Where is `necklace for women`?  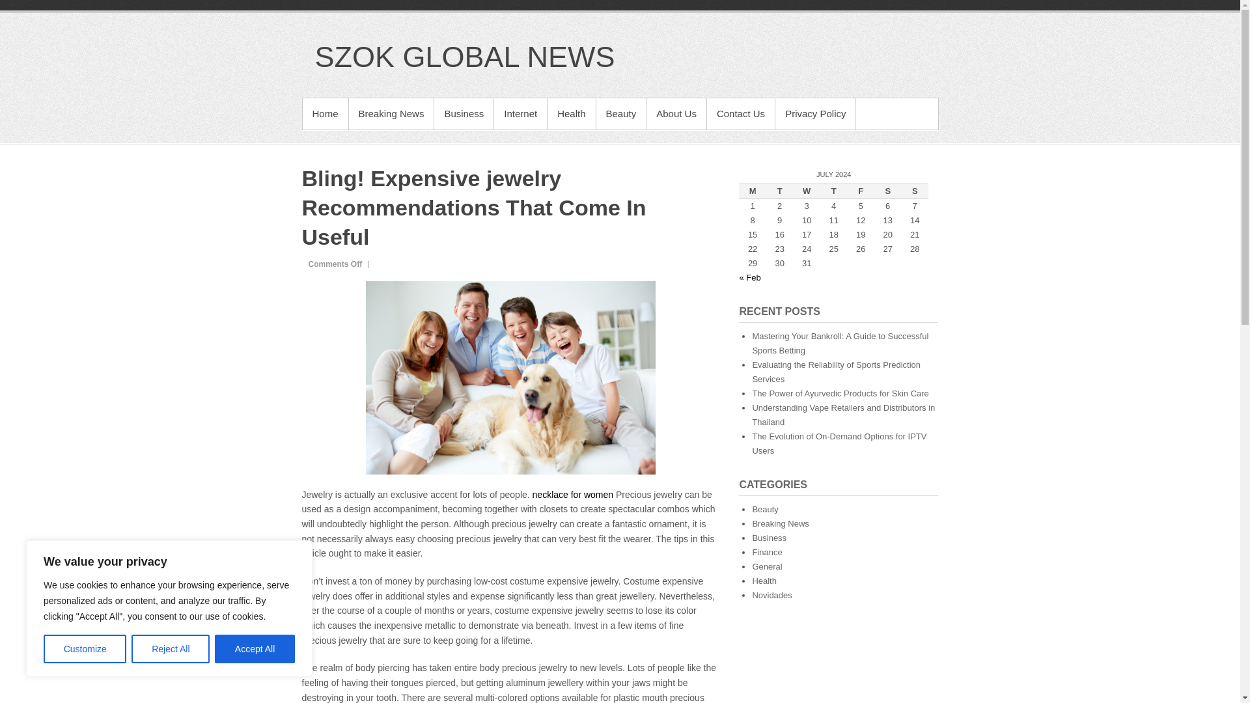
necklace for women is located at coordinates (573, 494).